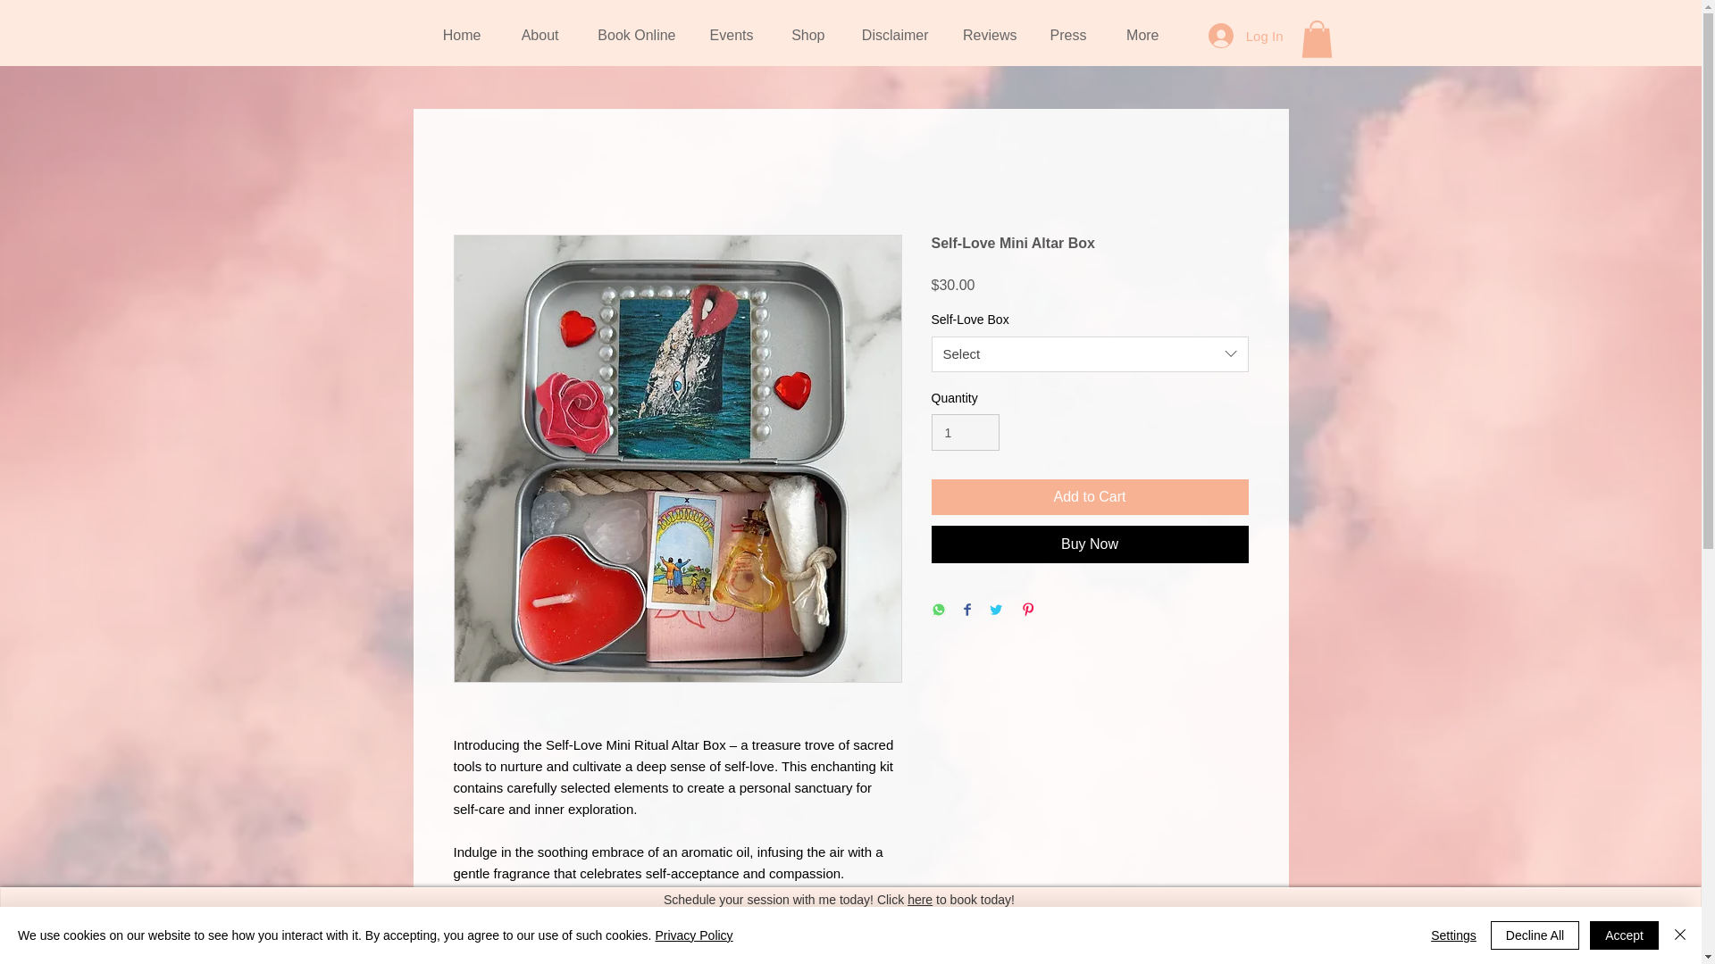 This screenshot has width=1715, height=964. Describe the element at coordinates (630, 36) in the screenshot. I see `Book Online` at that location.